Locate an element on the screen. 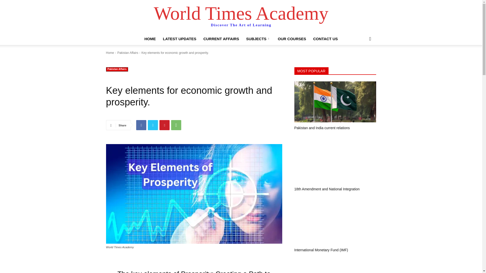  WhatsApp is located at coordinates (176, 125).